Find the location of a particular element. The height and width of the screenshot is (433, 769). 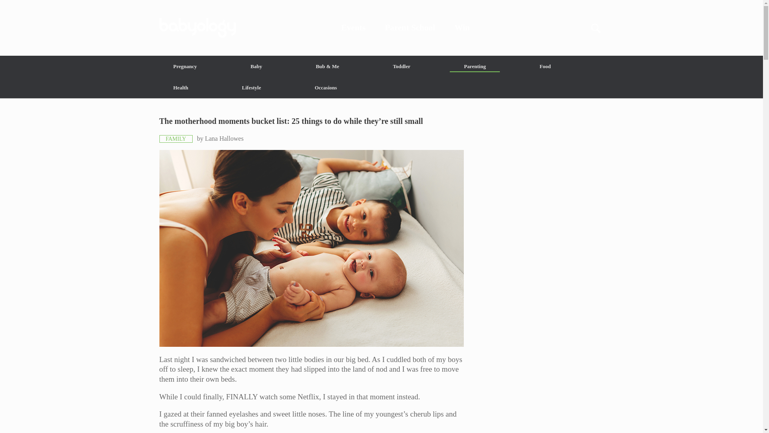

View all posts by Lana Hallowes is located at coordinates (224, 138).